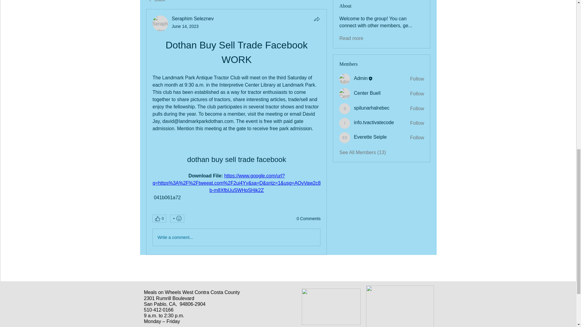 The width and height of the screenshot is (581, 327). What do you see at coordinates (370, 137) in the screenshot?
I see `Everette Seiple` at bounding box center [370, 137].